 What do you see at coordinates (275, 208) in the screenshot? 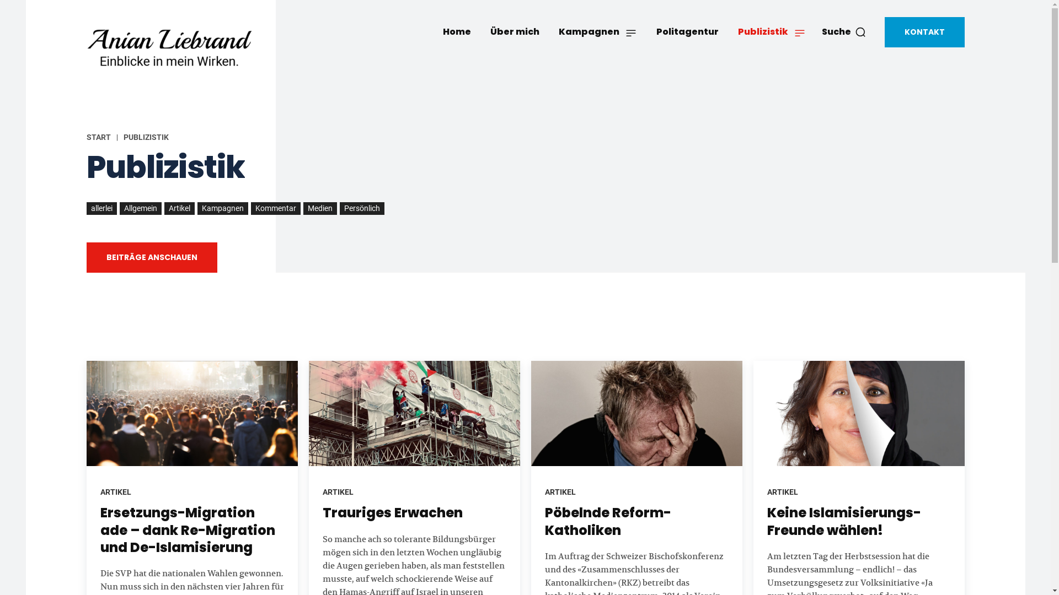
I see `Kommentar` at bounding box center [275, 208].